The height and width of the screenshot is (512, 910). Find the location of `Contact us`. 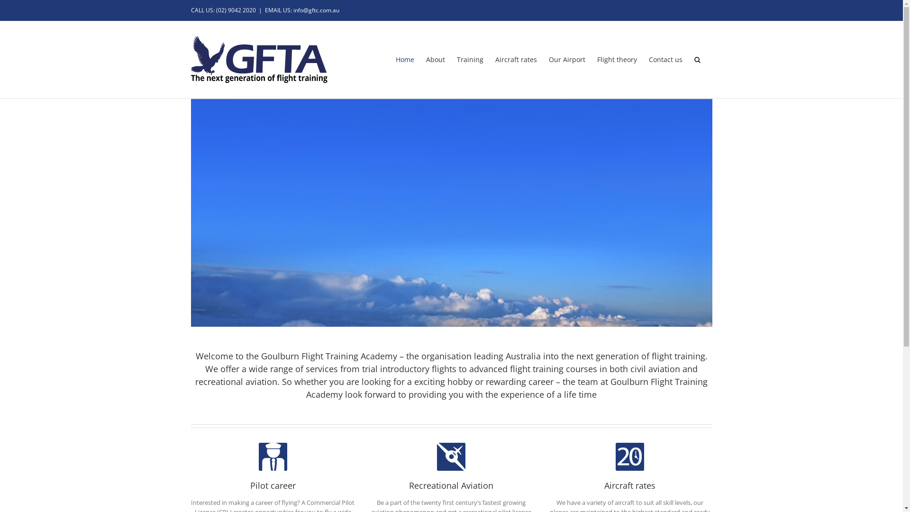

Contact us is located at coordinates (665, 60).